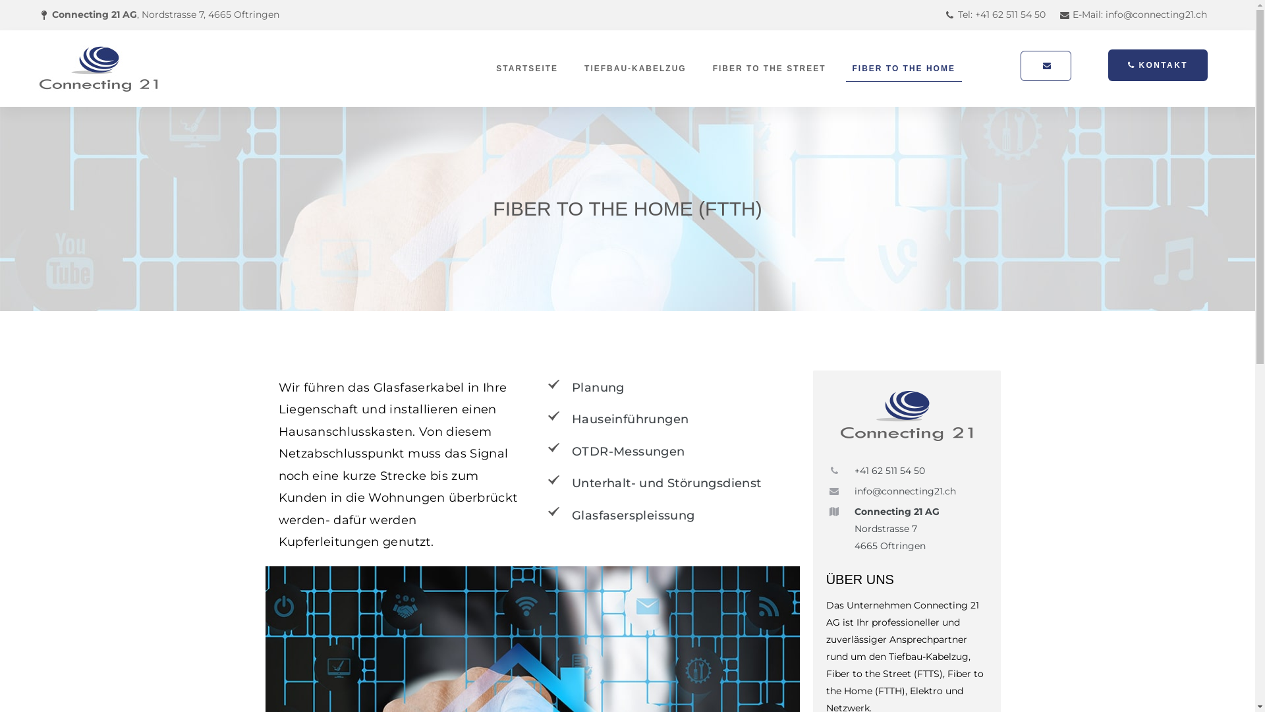 The width and height of the screenshot is (1265, 712). Describe the element at coordinates (157, 15) in the screenshot. I see `Connecting 21 AG, Nordstrasse 7, 4665 Oftringen` at that location.